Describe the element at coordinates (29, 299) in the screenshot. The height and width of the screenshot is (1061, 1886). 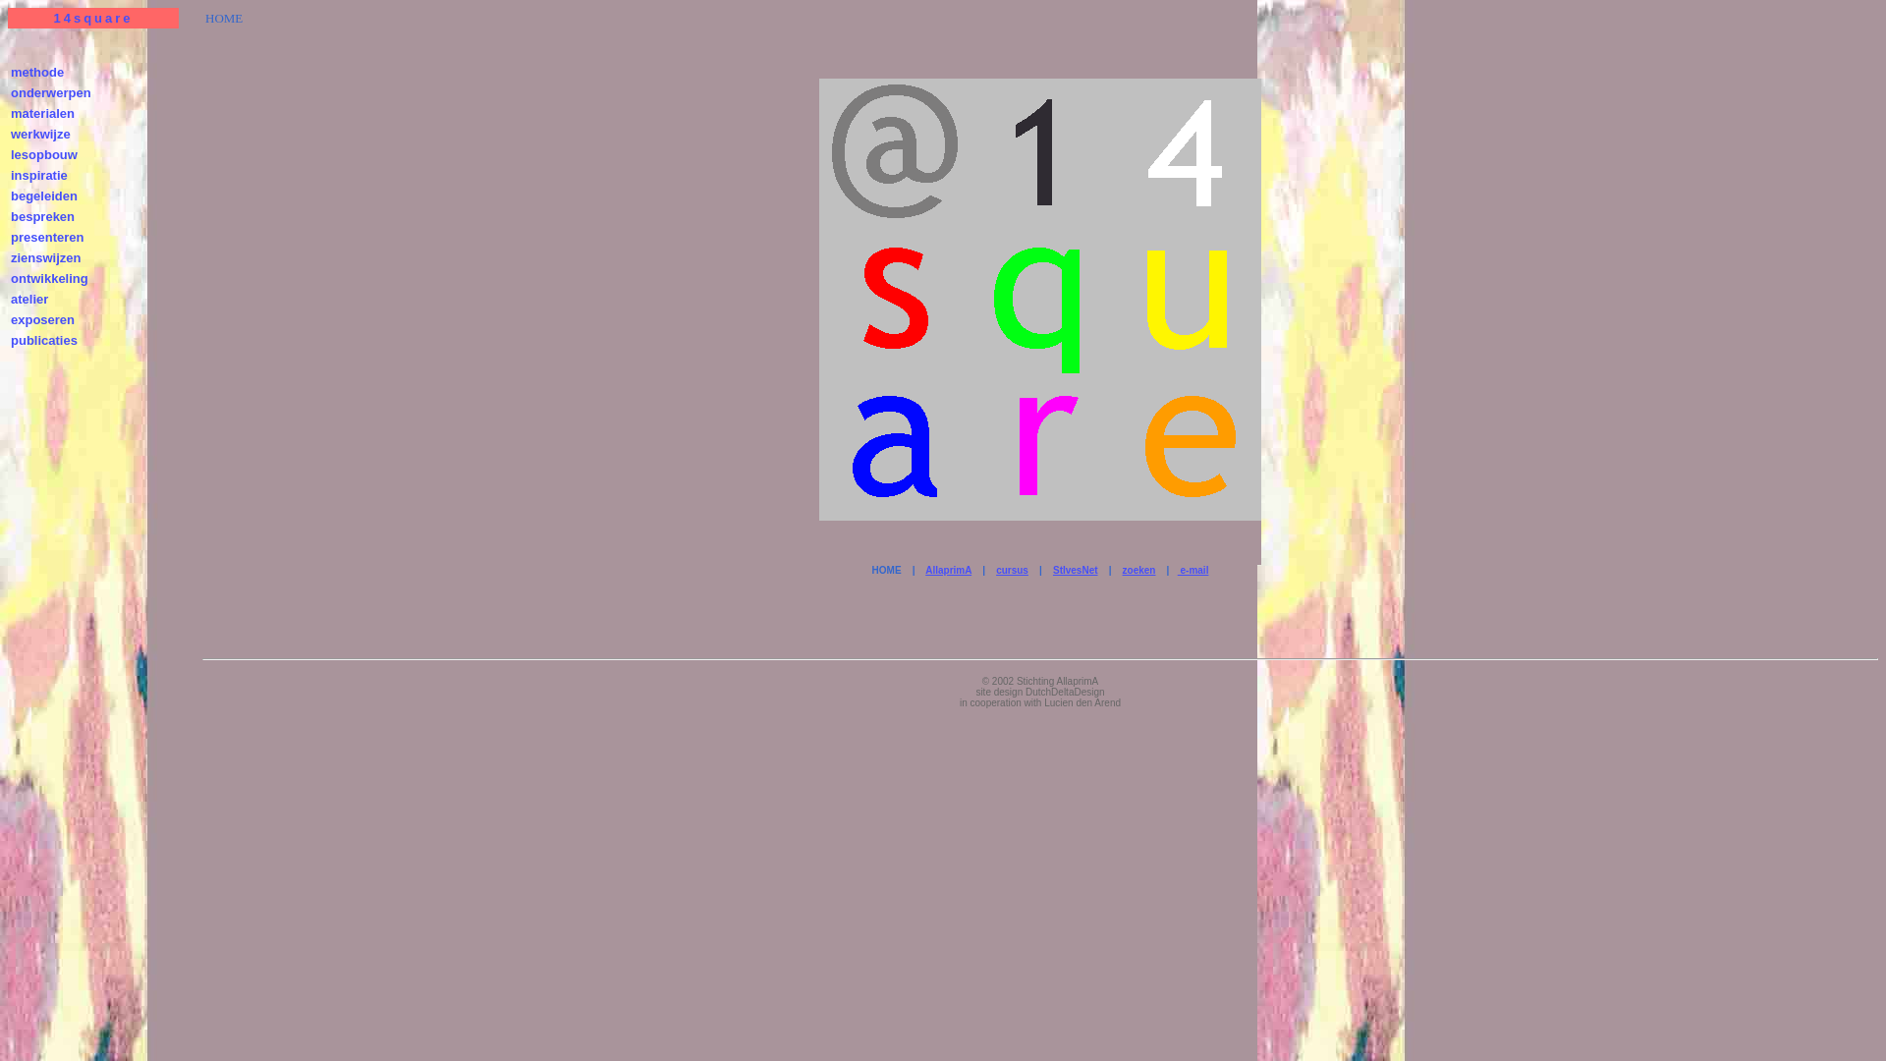
I see `atelier` at that location.